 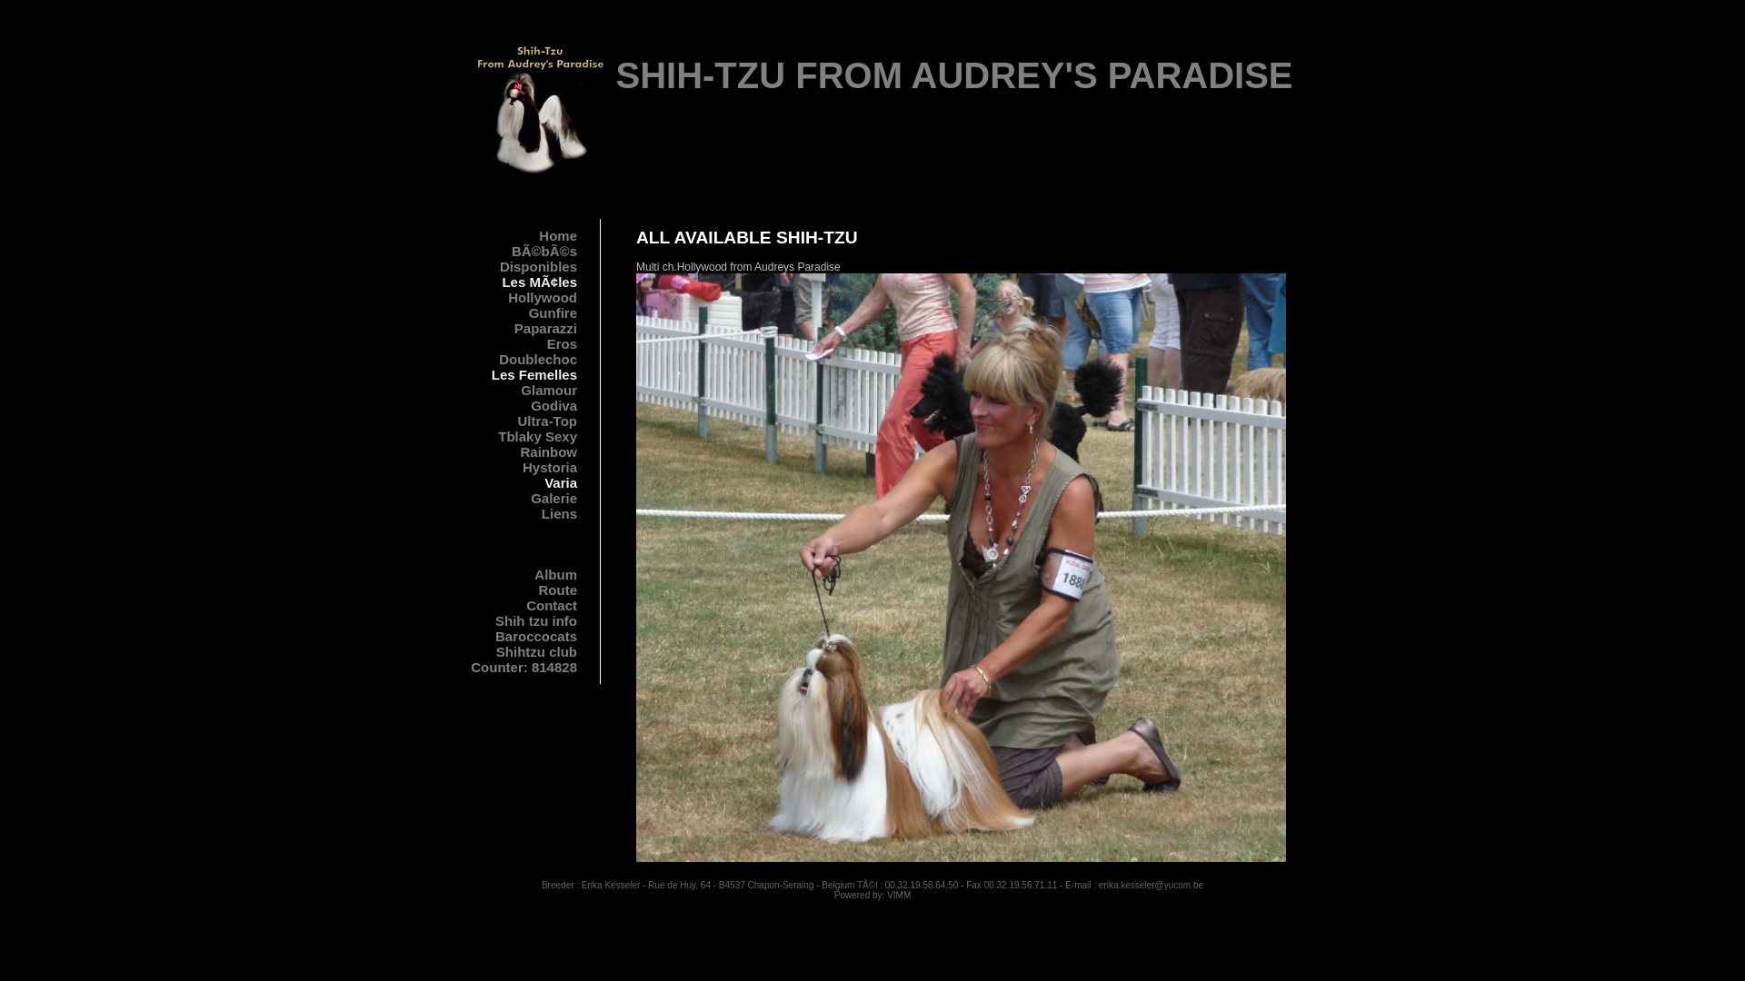 What do you see at coordinates (511, 452) in the screenshot?
I see `Rainbow` at bounding box center [511, 452].